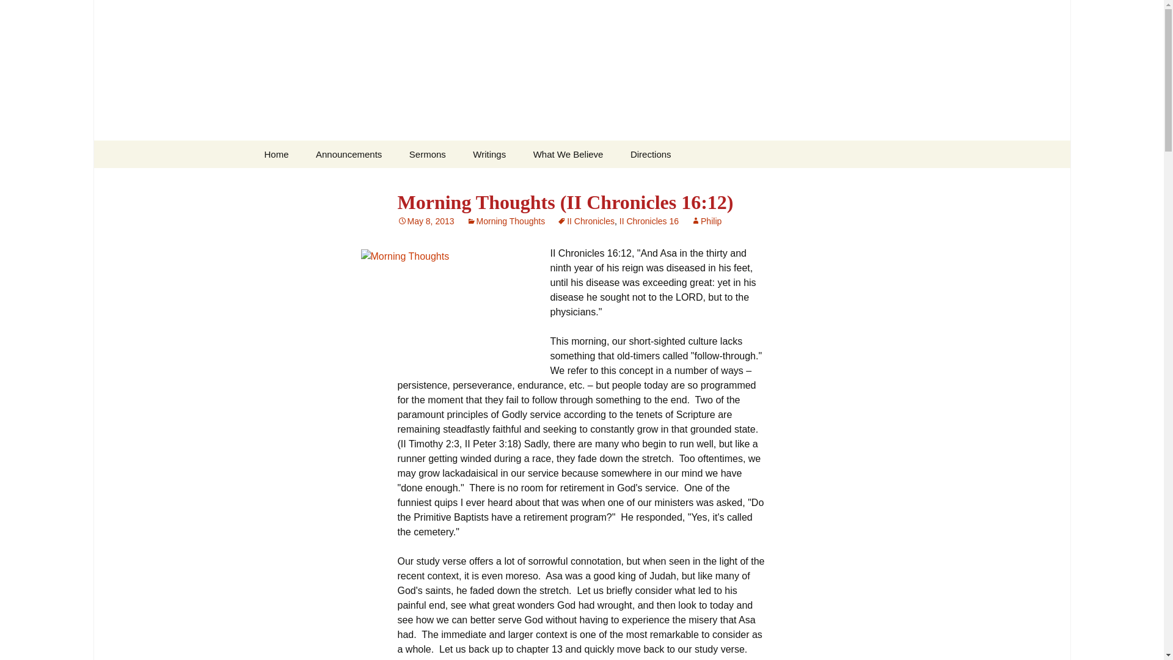 Image resolution: width=1173 pixels, height=660 pixels. Describe the element at coordinates (568, 154) in the screenshot. I see `What We Believe` at that location.